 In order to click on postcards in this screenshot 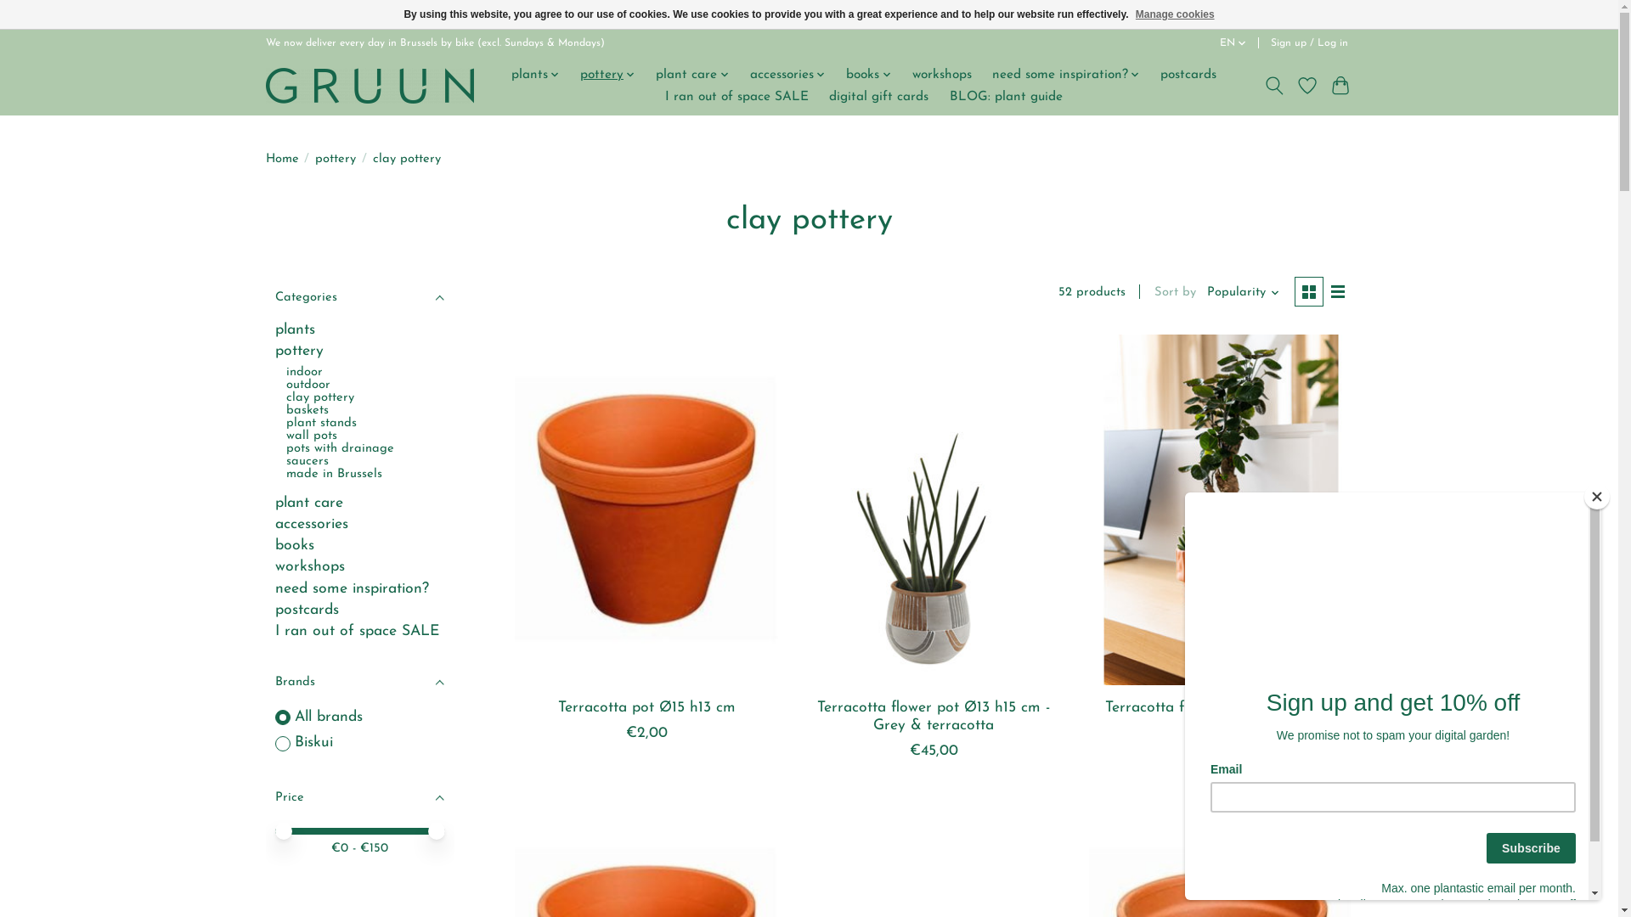, I will do `click(308, 610)`.